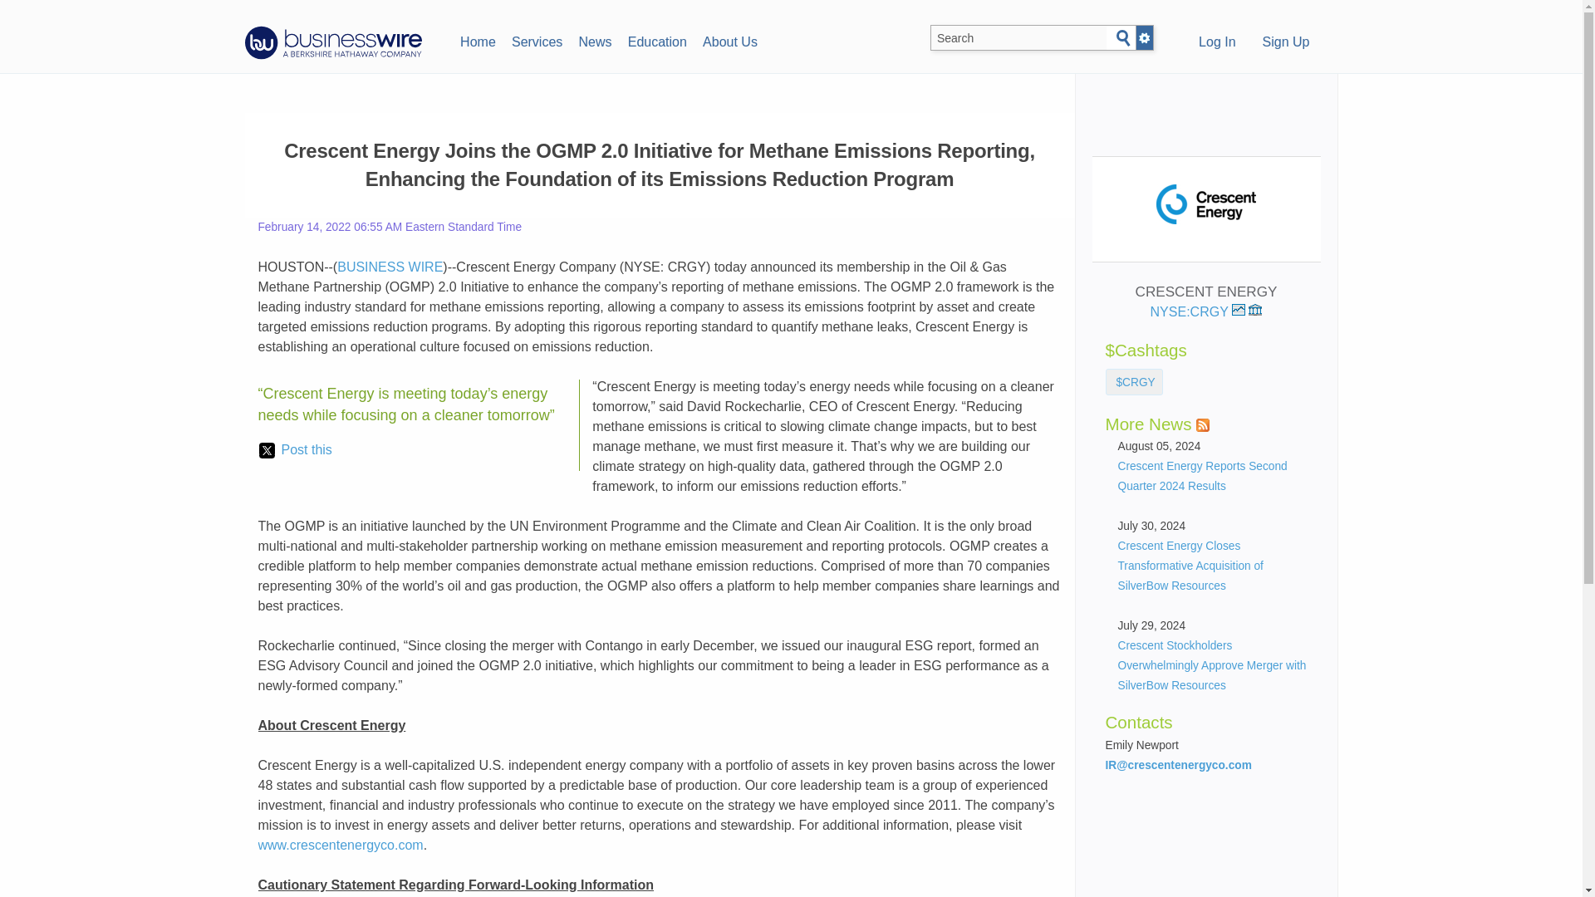 This screenshot has width=1595, height=897. What do you see at coordinates (1203, 425) in the screenshot?
I see `RSS feed for Crescent Energy` at bounding box center [1203, 425].